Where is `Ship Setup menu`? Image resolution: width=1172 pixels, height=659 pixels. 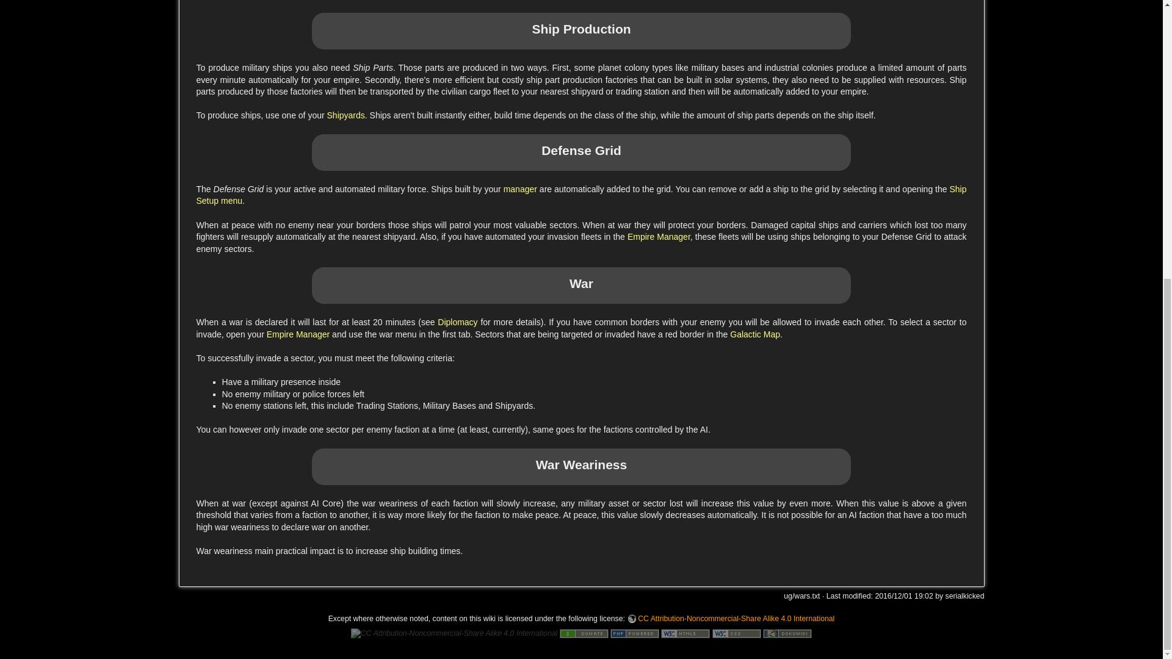 Ship Setup menu is located at coordinates (582, 195).